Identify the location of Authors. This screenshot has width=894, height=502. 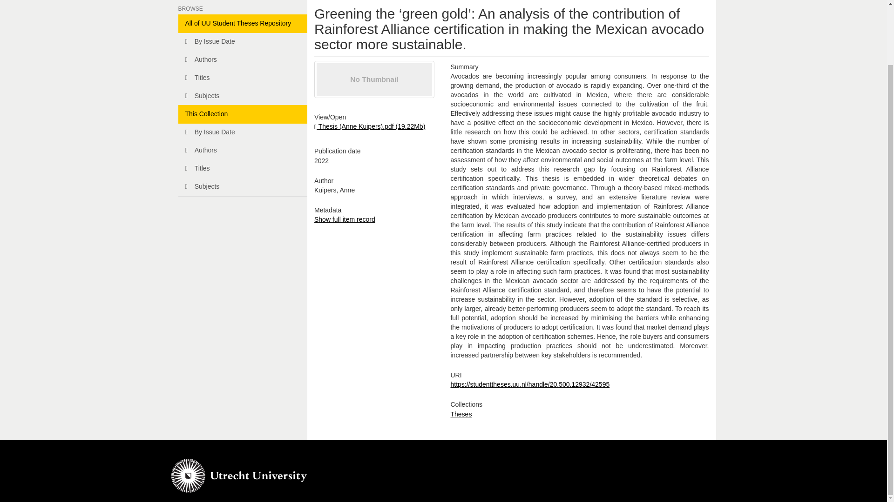
(243, 151).